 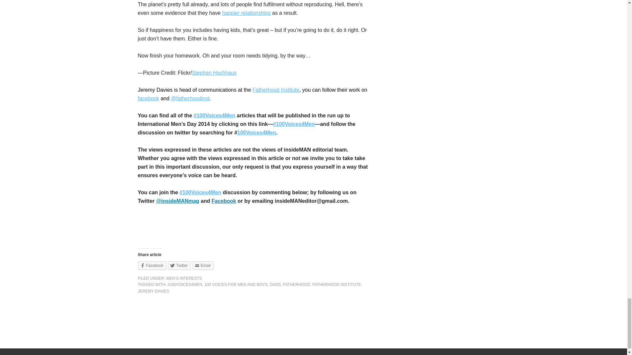 What do you see at coordinates (276, 89) in the screenshot?
I see `Fatherhood Institute` at bounding box center [276, 89].